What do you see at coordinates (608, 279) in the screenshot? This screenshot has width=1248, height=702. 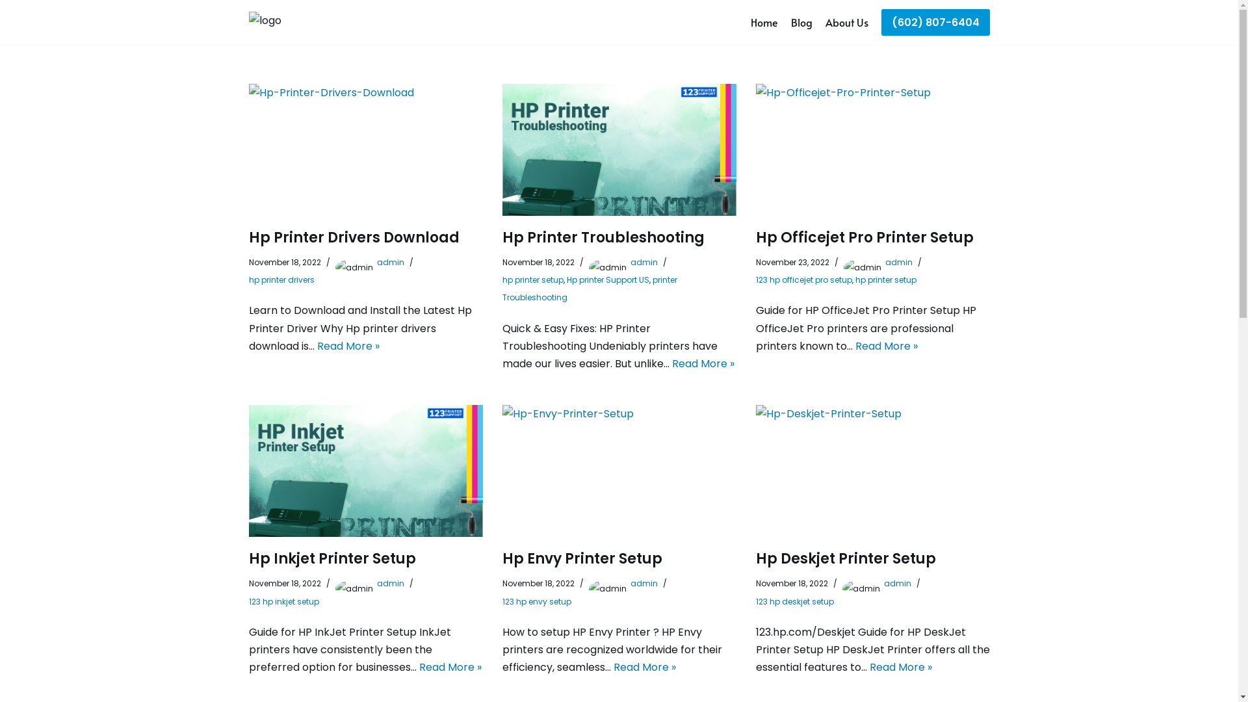 I see `Hp printer Support US` at bounding box center [608, 279].